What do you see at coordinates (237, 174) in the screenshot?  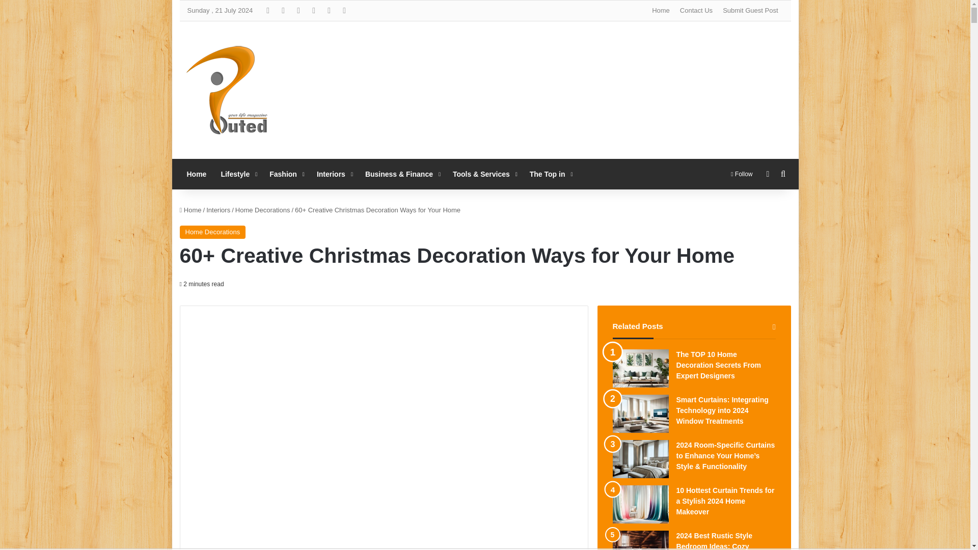 I see `Lifestyle` at bounding box center [237, 174].